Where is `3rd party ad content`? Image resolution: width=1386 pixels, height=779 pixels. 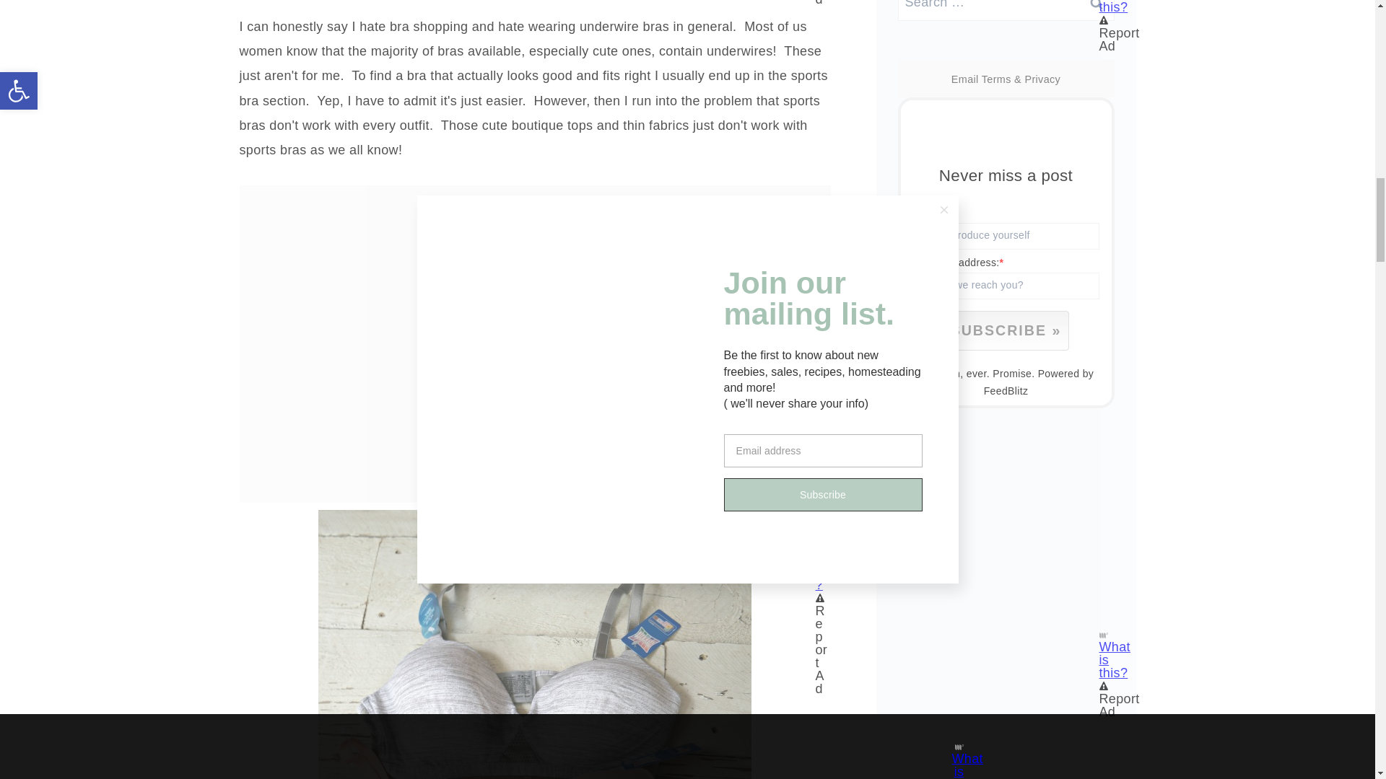
3rd party ad content is located at coordinates (1006, 537).